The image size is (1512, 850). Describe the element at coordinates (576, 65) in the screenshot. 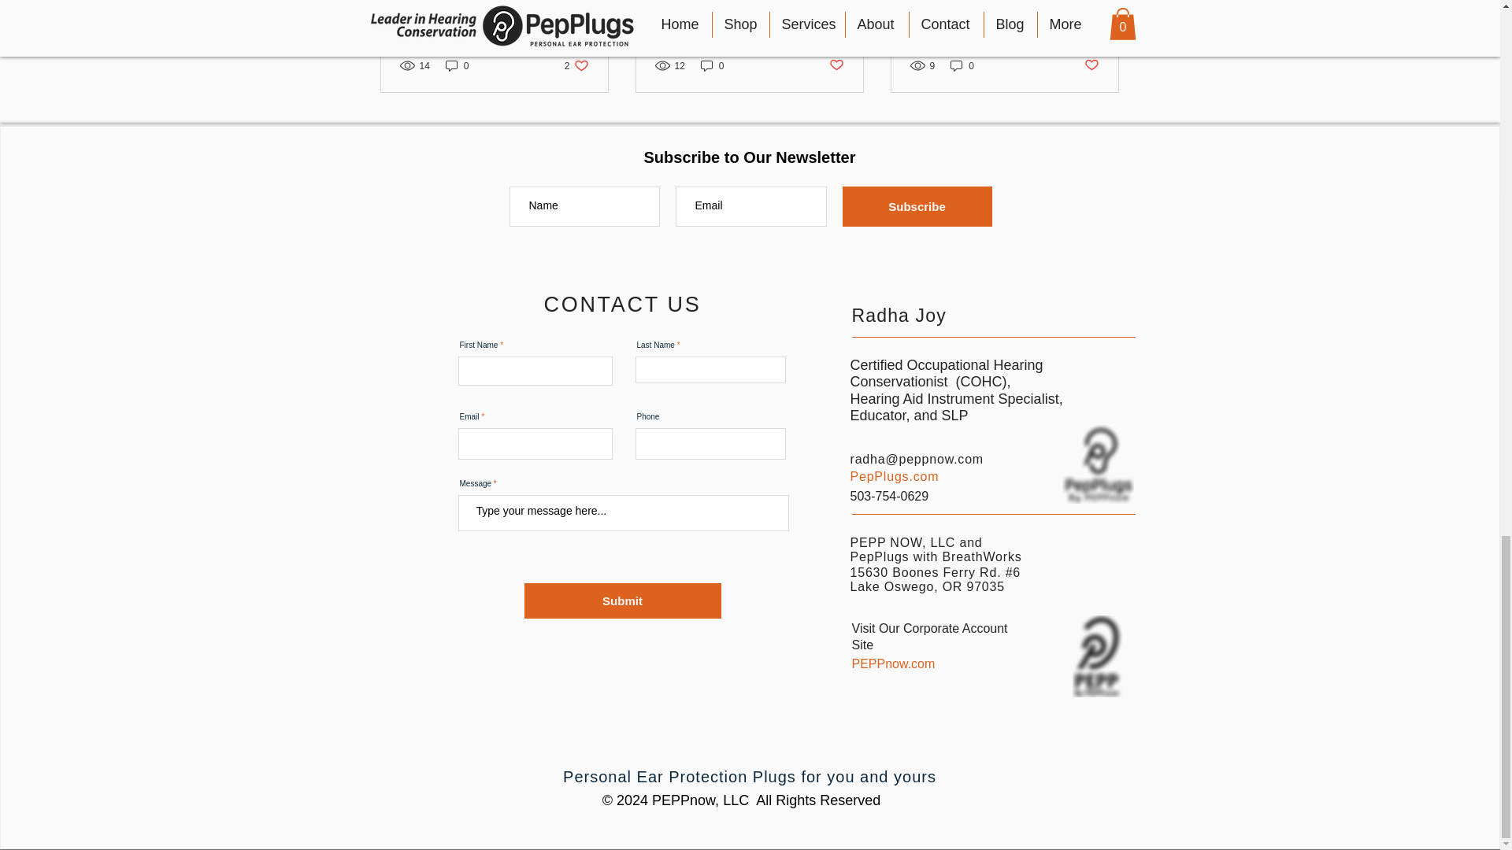

I see `0` at that location.